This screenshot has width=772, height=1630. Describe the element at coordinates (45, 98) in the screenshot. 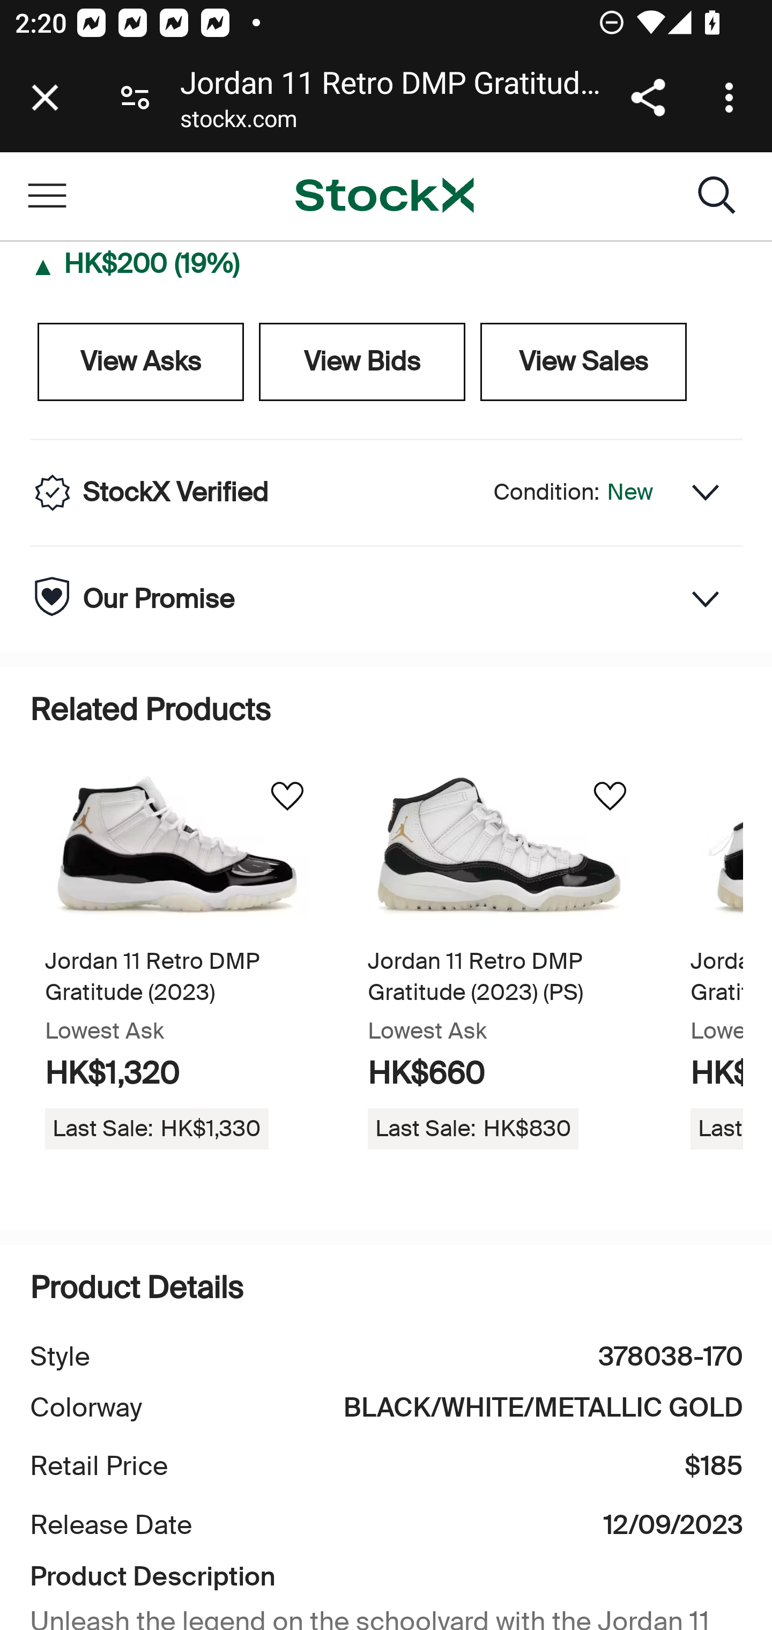

I see `Close tab` at that location.